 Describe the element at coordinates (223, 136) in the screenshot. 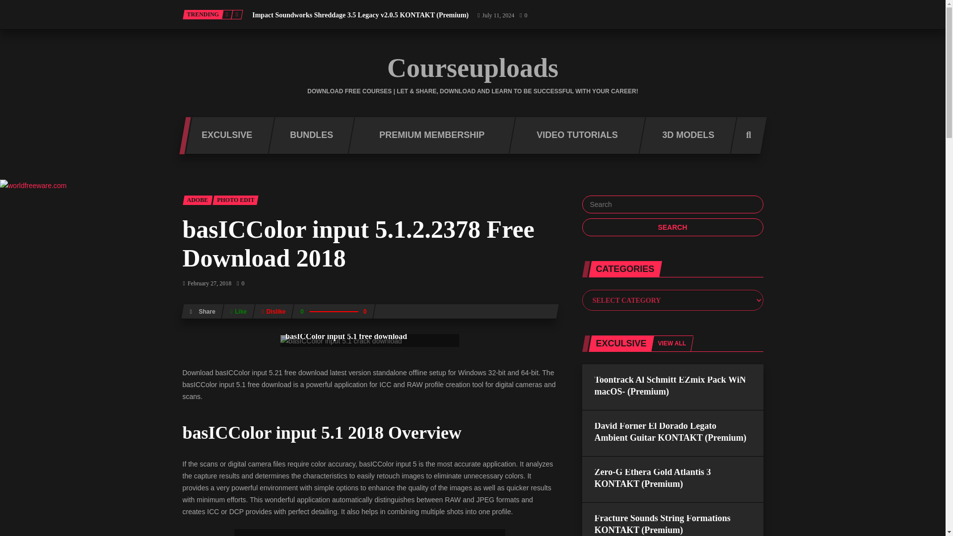

I see `Exculsive` at that location.